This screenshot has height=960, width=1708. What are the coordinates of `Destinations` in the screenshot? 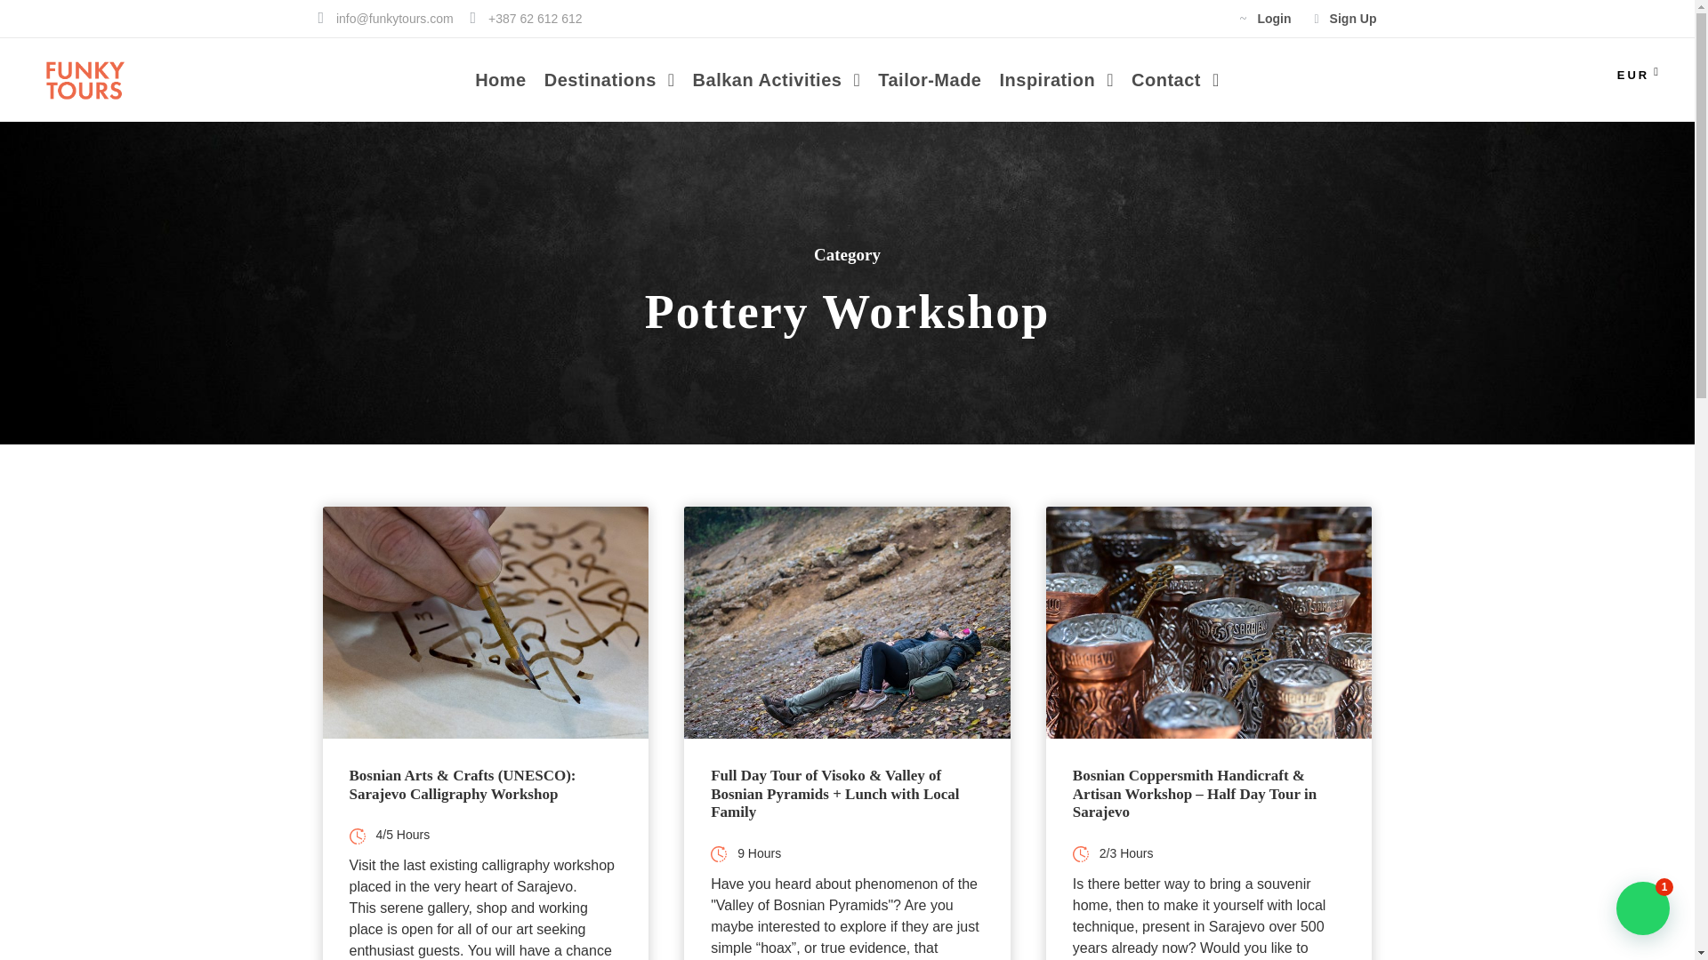 It's located at (609, 93).